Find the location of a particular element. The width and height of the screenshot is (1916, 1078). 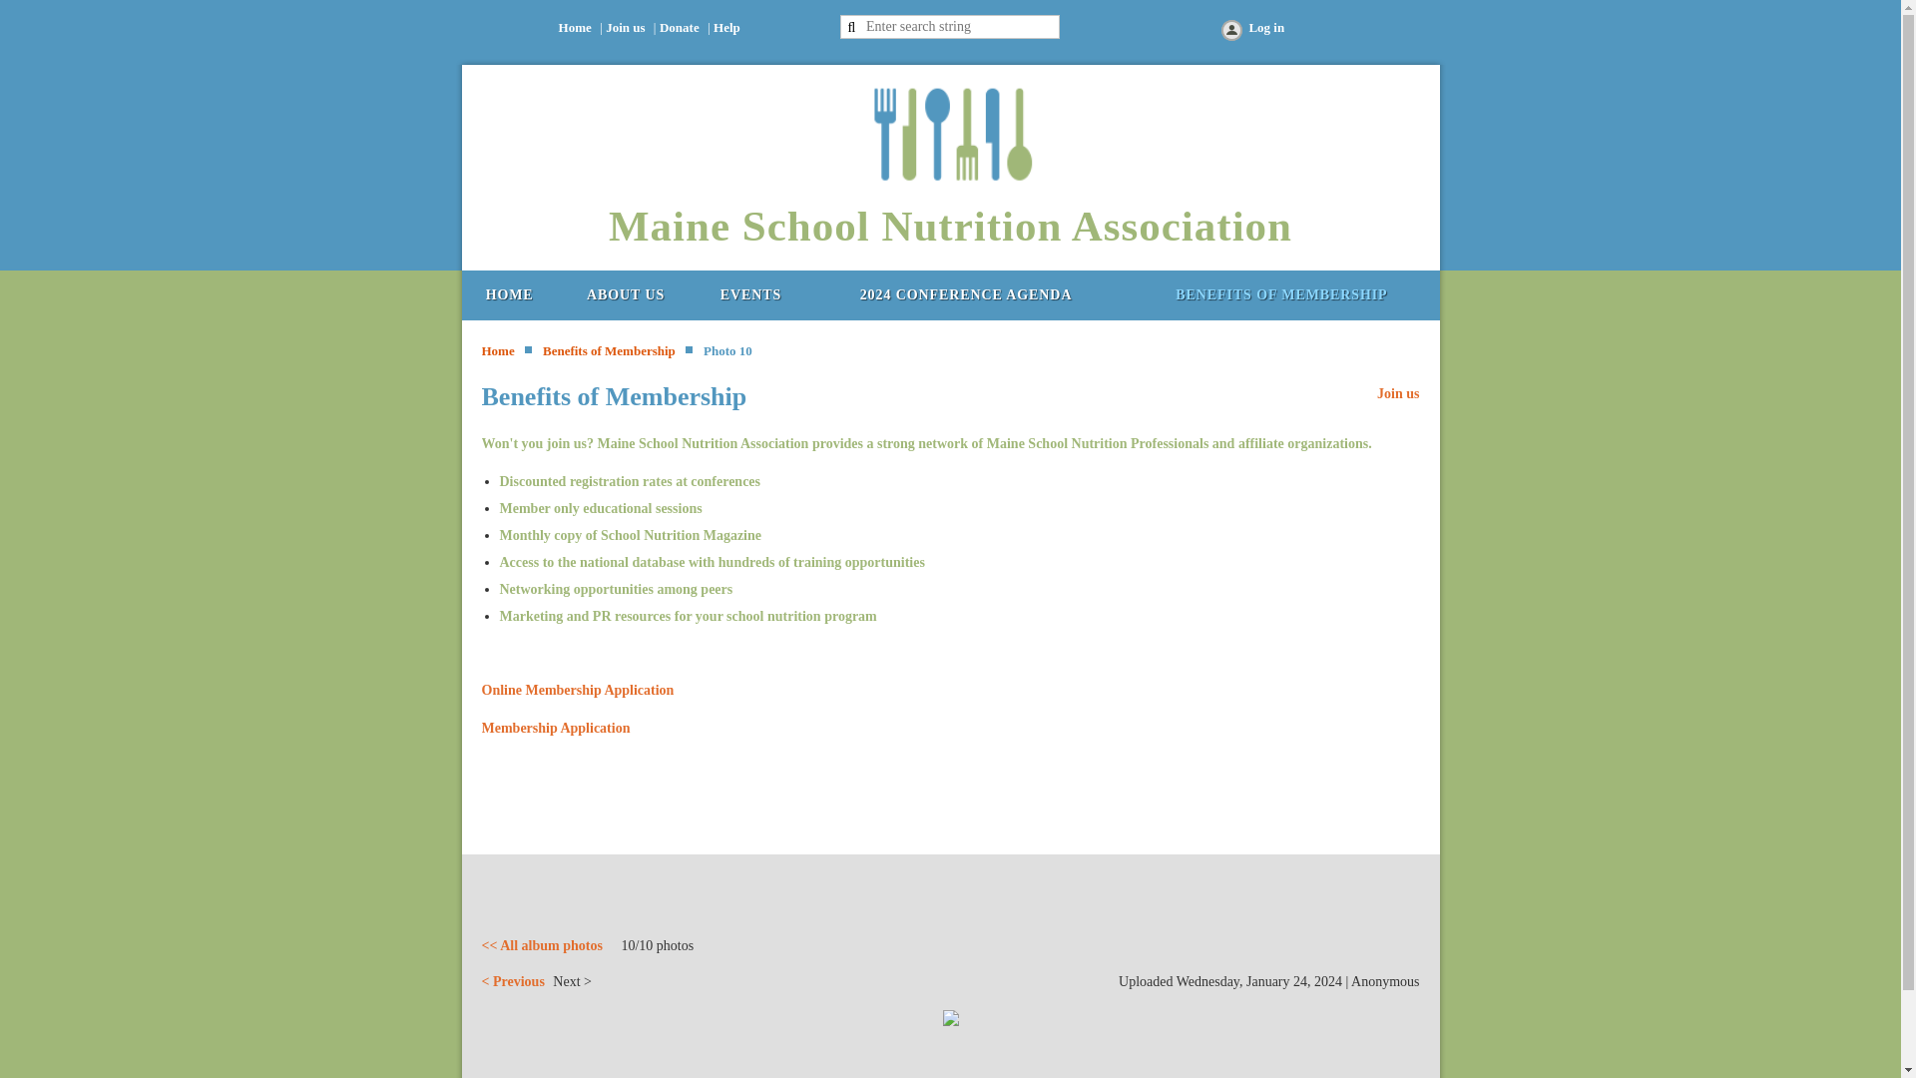

ABOUT US is located at coordinates (625, 295).